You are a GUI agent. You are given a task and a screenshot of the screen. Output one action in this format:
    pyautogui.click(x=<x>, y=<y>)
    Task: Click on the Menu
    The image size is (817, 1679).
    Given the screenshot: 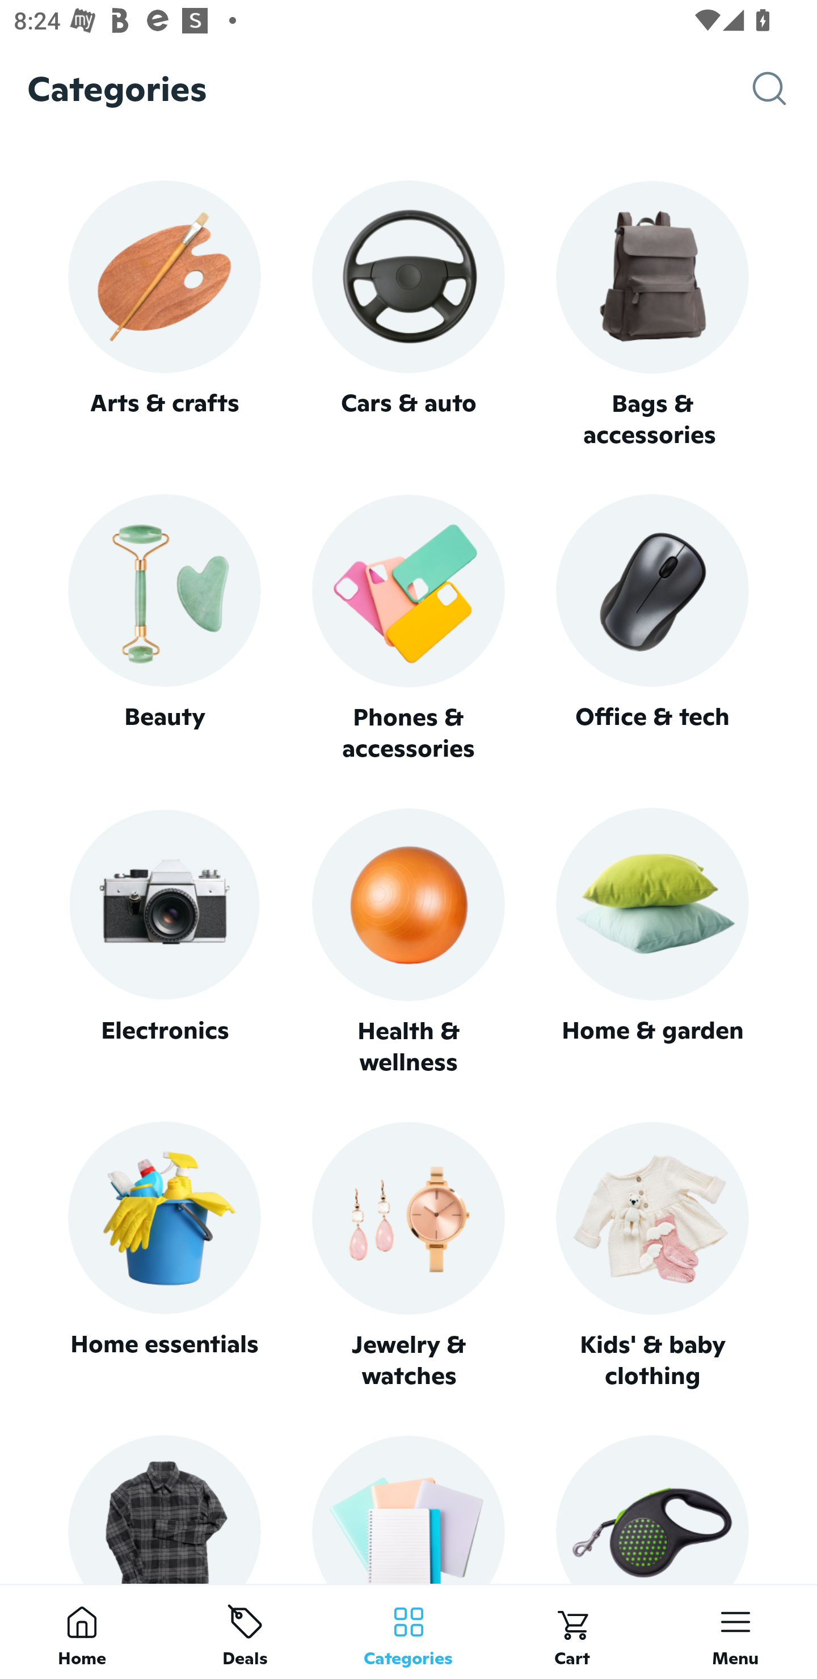 What is the action you would take?
    pyautogui.click(x=735, y=1631)
    